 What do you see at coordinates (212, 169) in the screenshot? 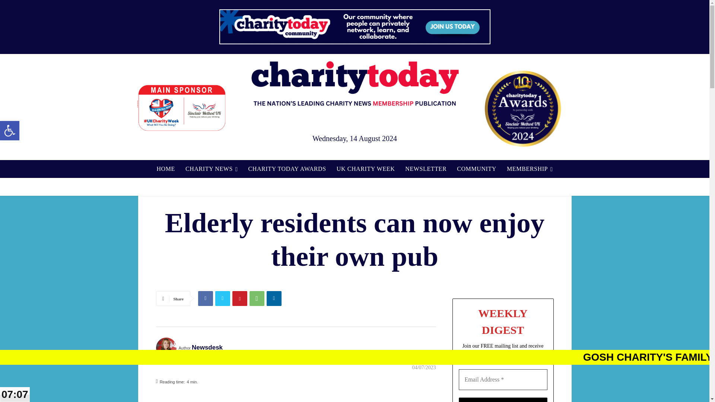
I see `Charity Today Awards logo` at bounding box center [212, 169].